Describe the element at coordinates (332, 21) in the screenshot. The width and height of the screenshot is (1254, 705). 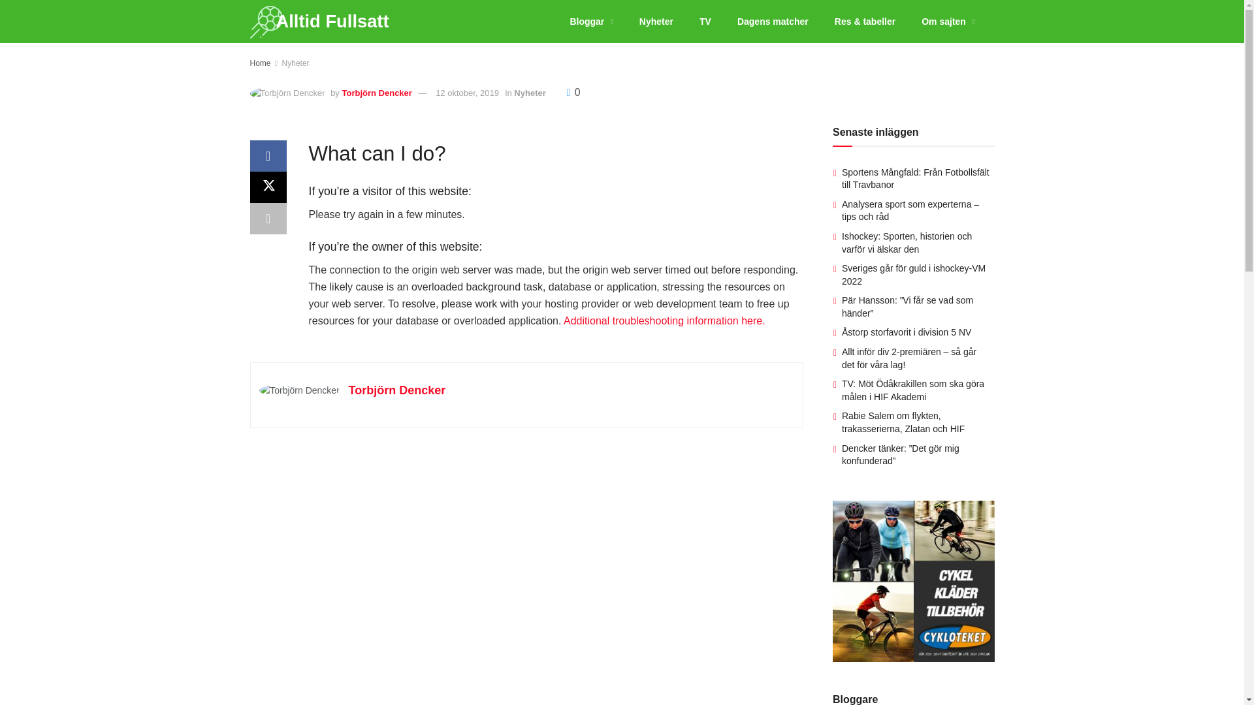
I see `Alltid Fullsatt` at that location.